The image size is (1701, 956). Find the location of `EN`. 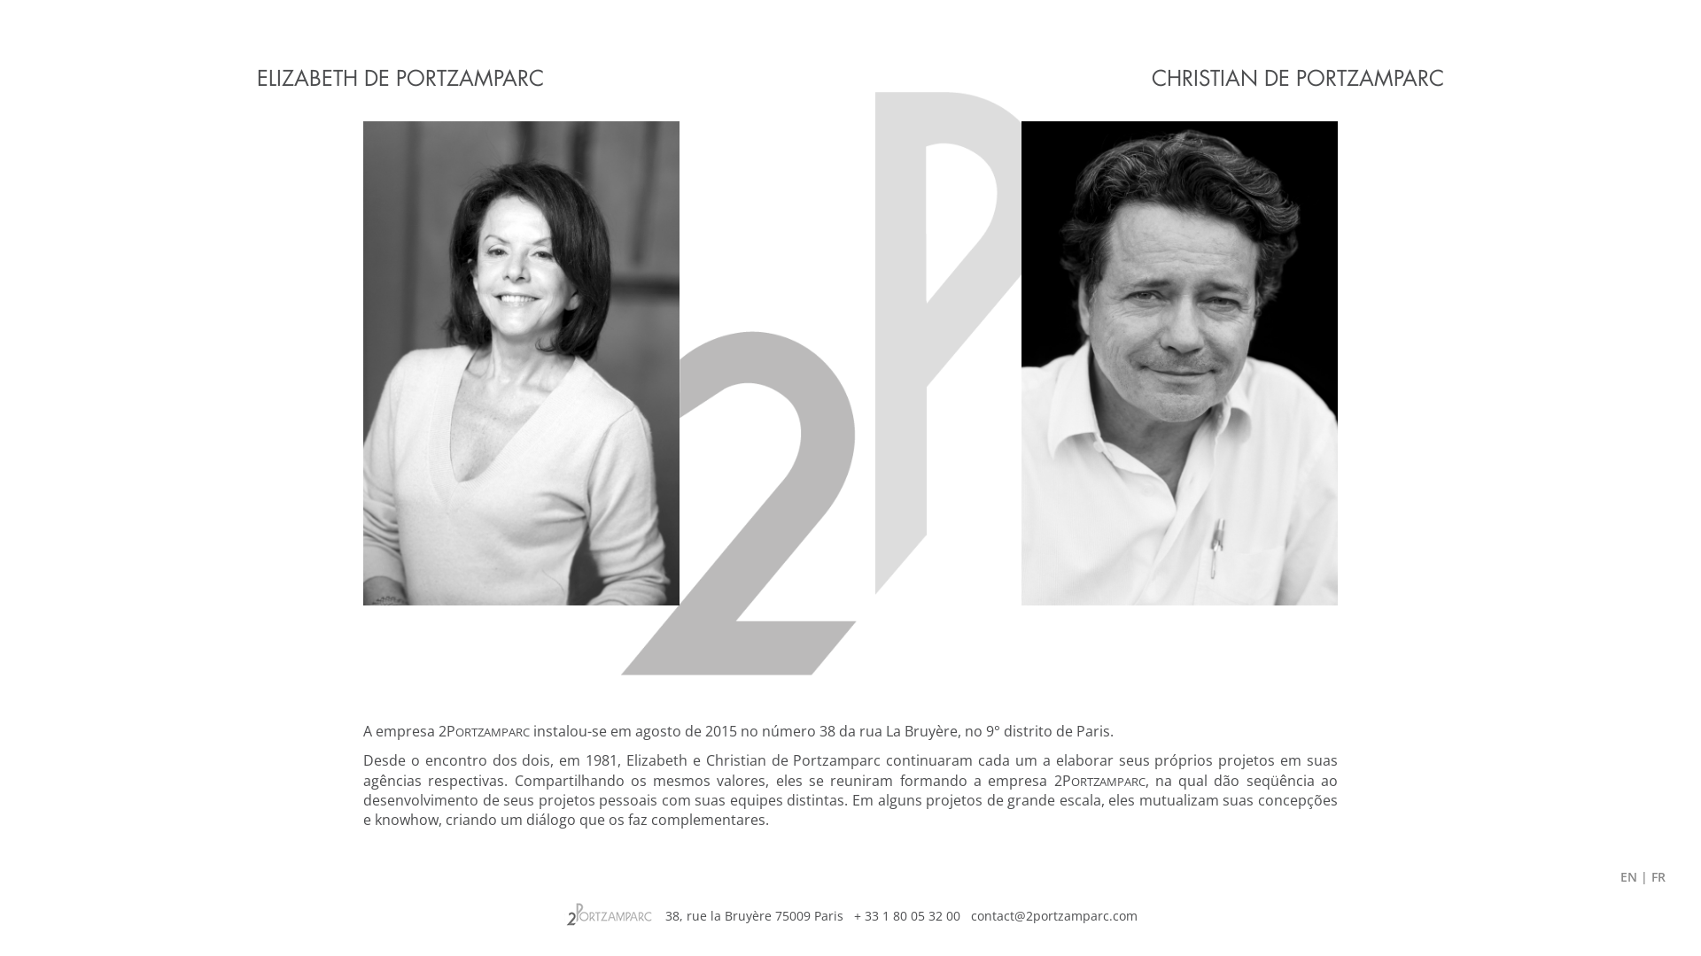

EN is located at coordinates (1628, 876).